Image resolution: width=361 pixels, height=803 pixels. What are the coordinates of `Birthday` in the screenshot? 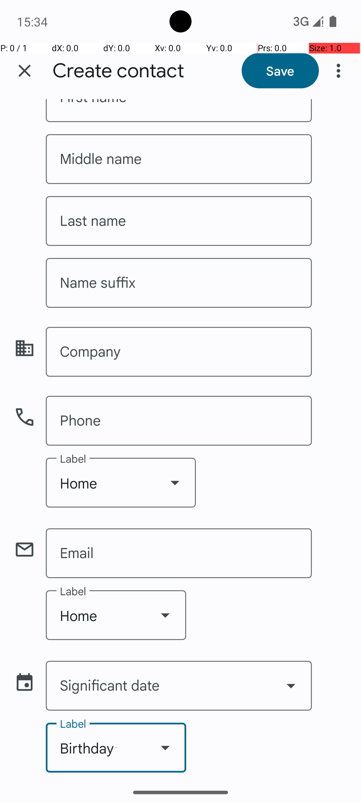 It's located at (116, 747).